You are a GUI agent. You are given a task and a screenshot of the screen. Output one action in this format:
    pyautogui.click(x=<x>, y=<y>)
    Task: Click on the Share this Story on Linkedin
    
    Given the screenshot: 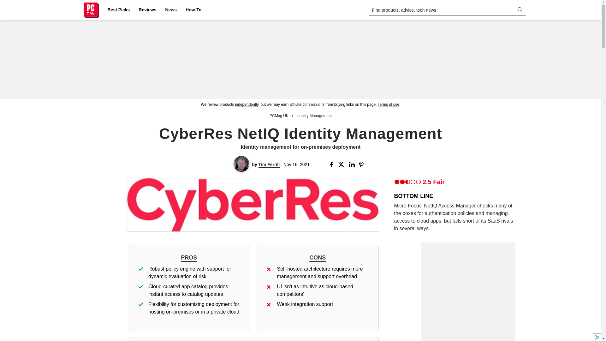 What is the action you would take?
    pyautogui.click(x=352, y=164)
    